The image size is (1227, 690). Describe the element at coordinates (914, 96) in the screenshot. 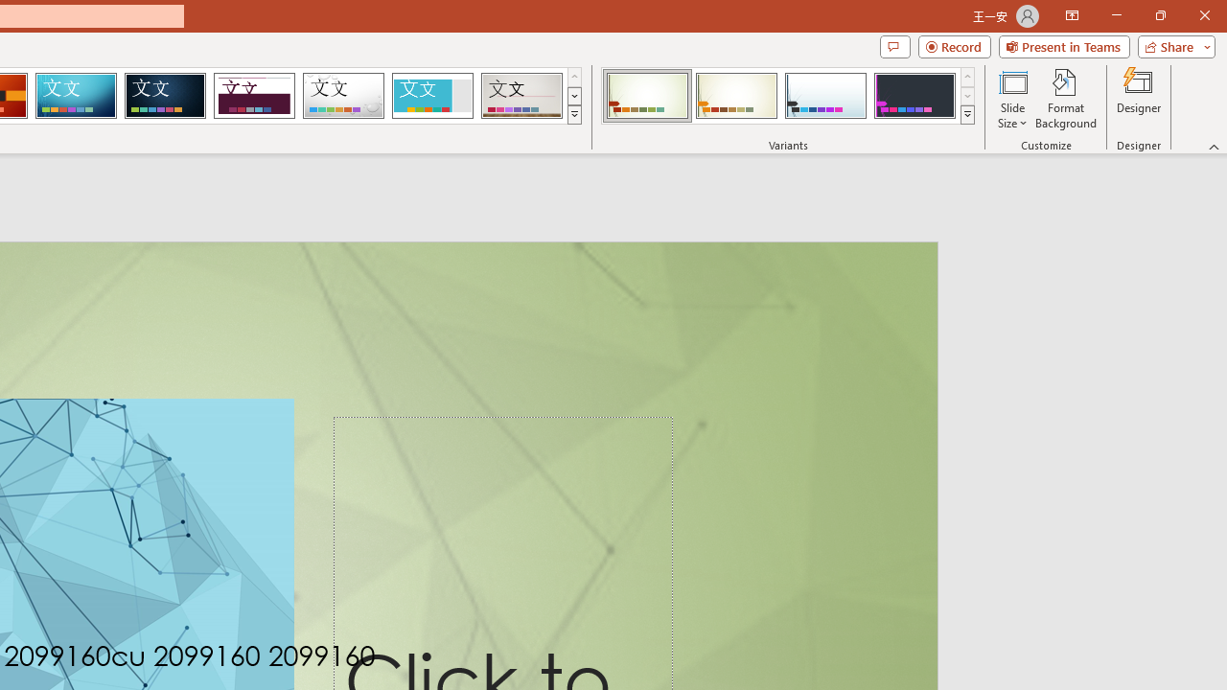

I see `Wisp Variant 4` at that location.